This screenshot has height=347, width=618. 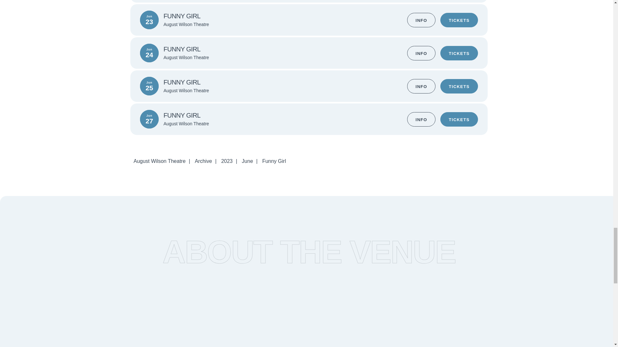 I want to click on TICKETS, so click(x=459, y=20).